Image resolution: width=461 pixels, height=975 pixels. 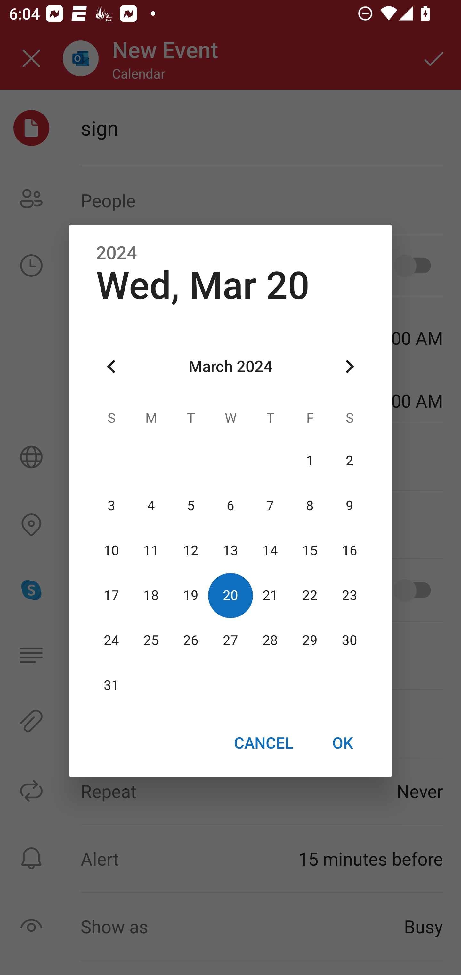 What do you see at coordinates (191, 551) in the screenshot?
I see `12 12 March 2024` at bounding box center [191, 551].